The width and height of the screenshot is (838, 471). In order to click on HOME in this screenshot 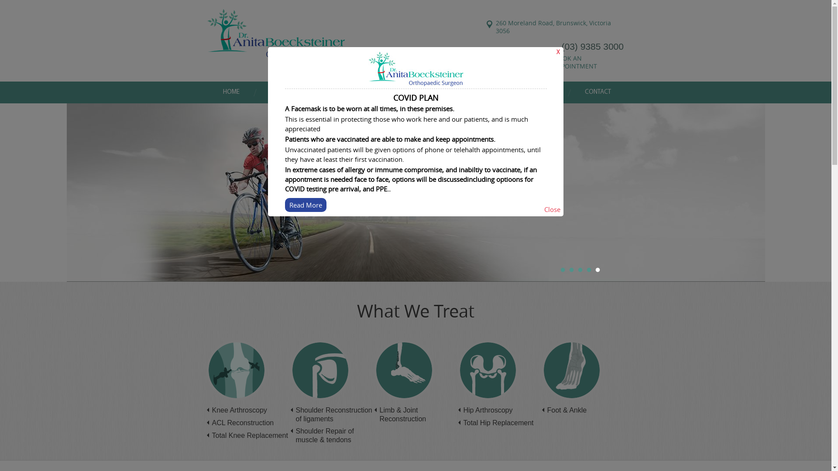, I will do `click(231, 92)`.